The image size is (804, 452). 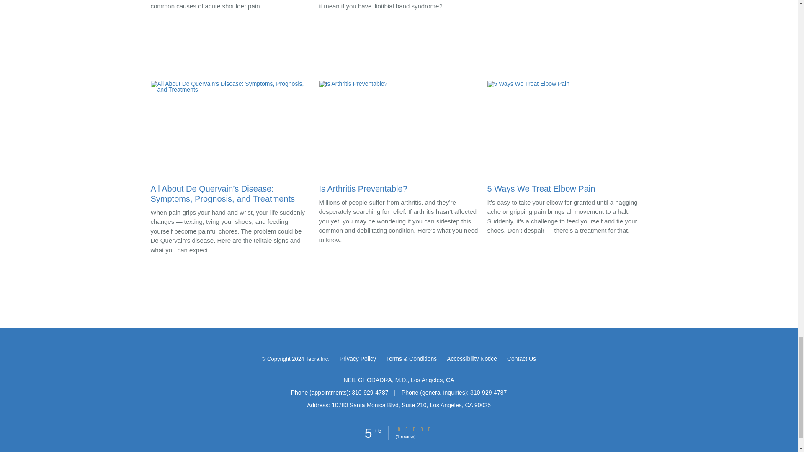 What do you see at coordinates (421, 429) in the screenshot?
I see `Star Rating` at bounding box center [421, 429].